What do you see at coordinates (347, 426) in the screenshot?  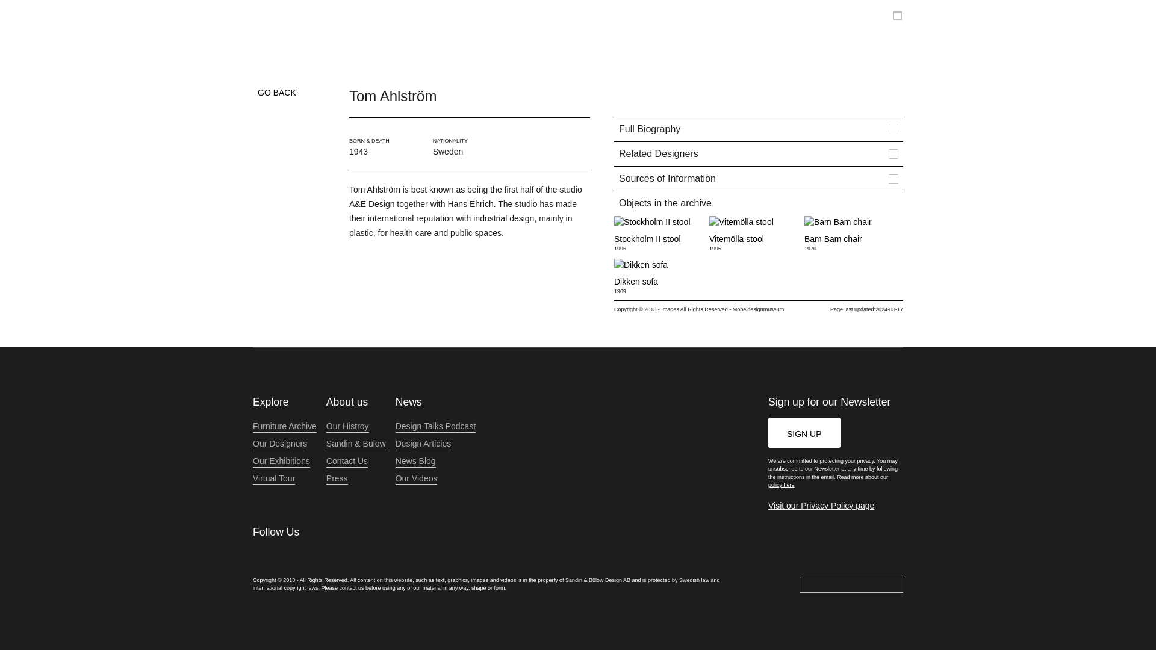 I see `Visit our Privacy Policy page` at bounding box center [347, 426].